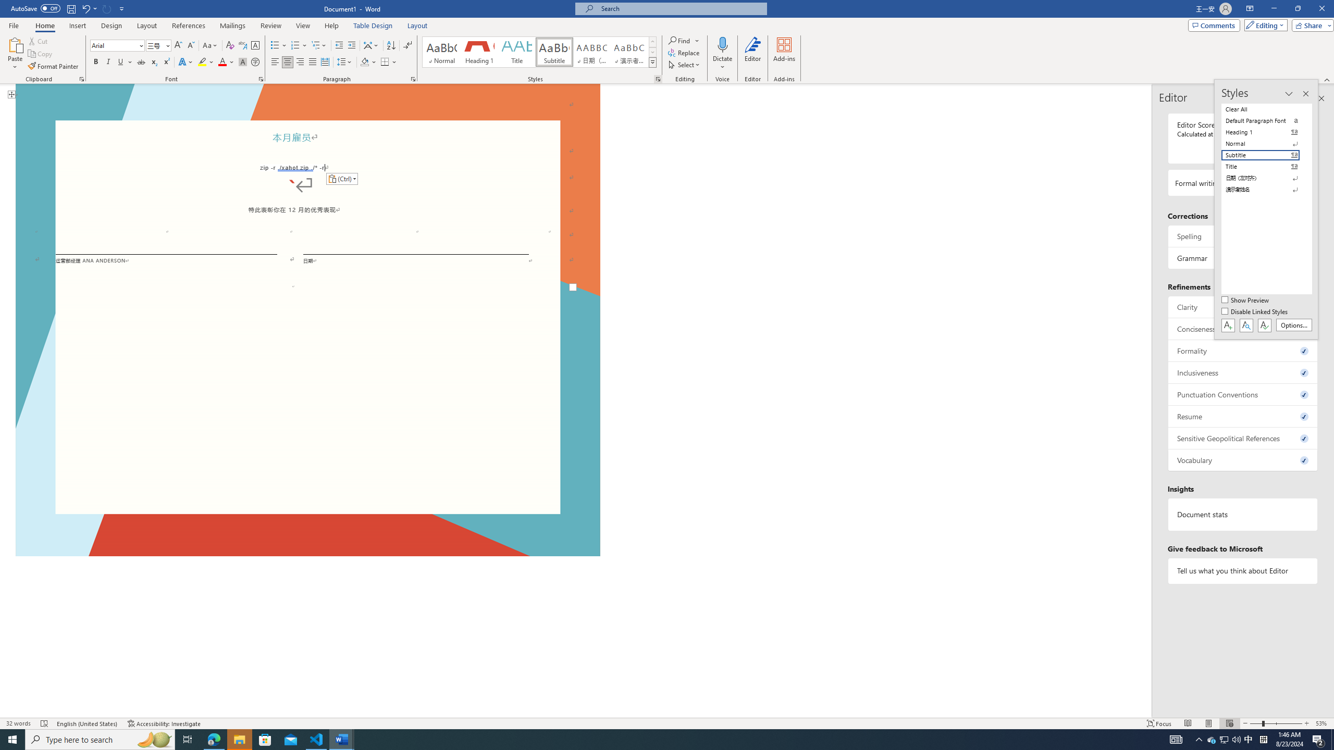 Image resolution: width=1334 pixels, height=750 pixels. I want to click on Resume, 0 issues. Press space or enter to review items., so click(1243, 416).